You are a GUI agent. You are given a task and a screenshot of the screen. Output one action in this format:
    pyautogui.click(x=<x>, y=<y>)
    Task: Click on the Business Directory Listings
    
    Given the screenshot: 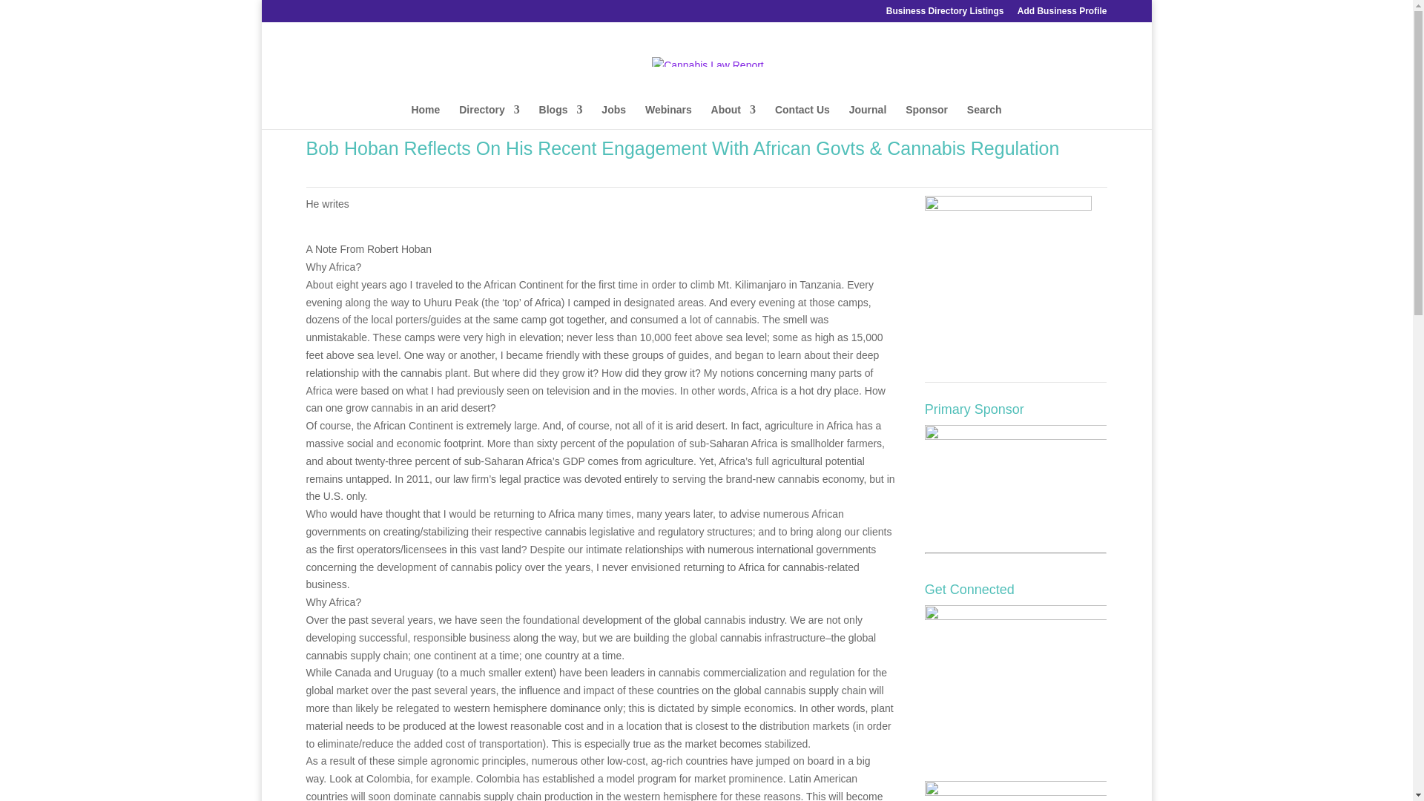 What is the action you would take?
    pyautogui.click(x=945, y=14)
    